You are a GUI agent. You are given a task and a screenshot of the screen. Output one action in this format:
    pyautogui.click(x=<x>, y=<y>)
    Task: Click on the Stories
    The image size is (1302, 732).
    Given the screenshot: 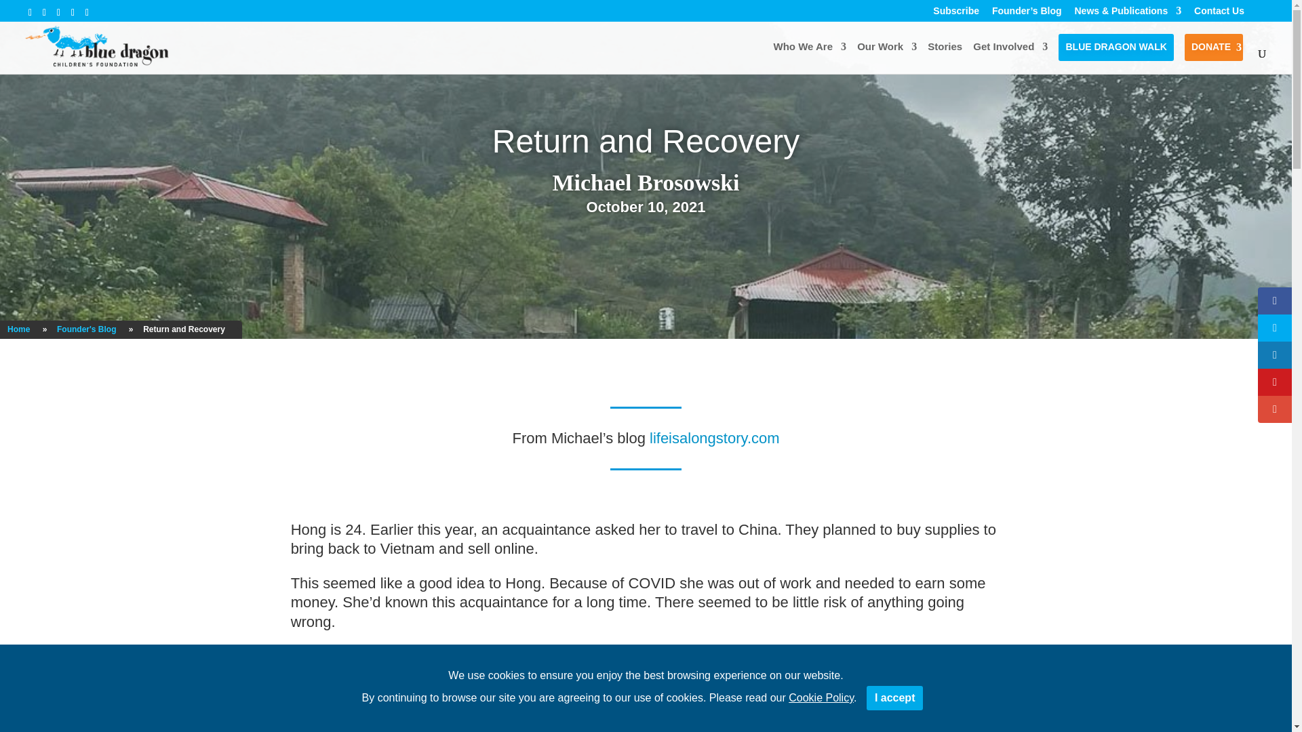 What is the action you would take?
    pyautogui.click(x=944, y=57)
    